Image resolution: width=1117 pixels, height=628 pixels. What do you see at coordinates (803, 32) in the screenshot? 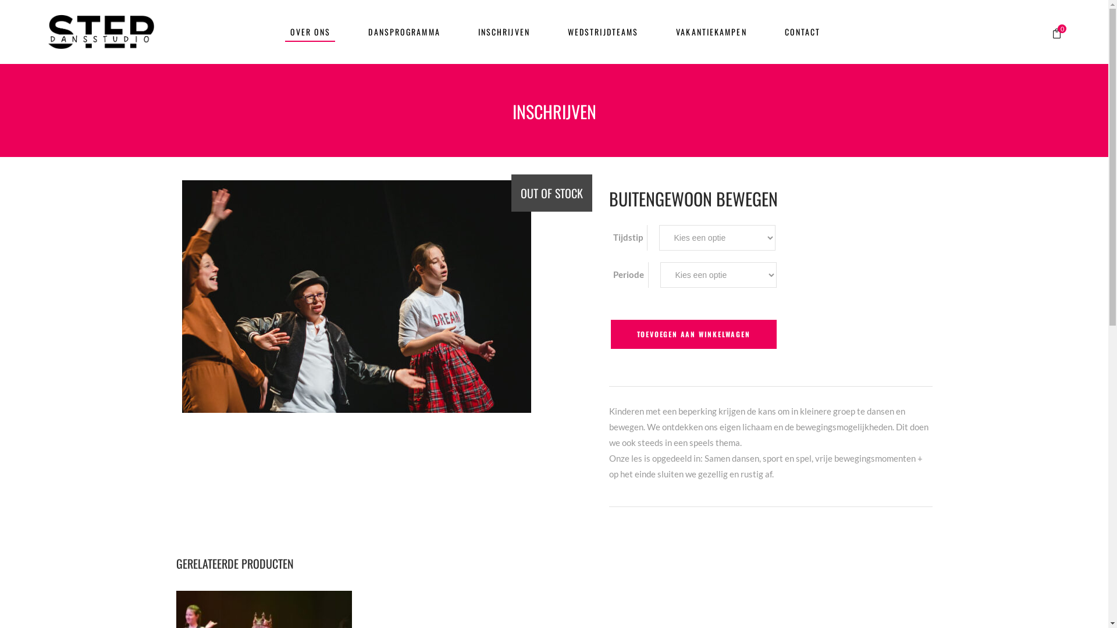
I see `CONTACT` at bounding box center [803, 32].